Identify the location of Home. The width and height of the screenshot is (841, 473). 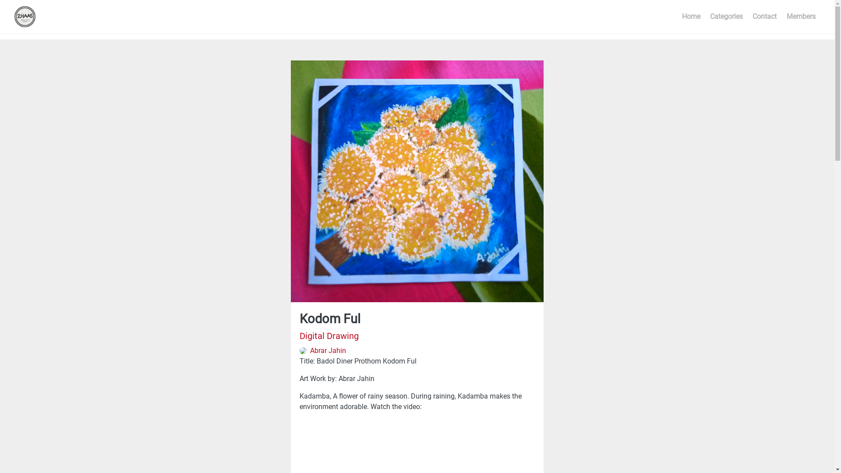
(691, 17).